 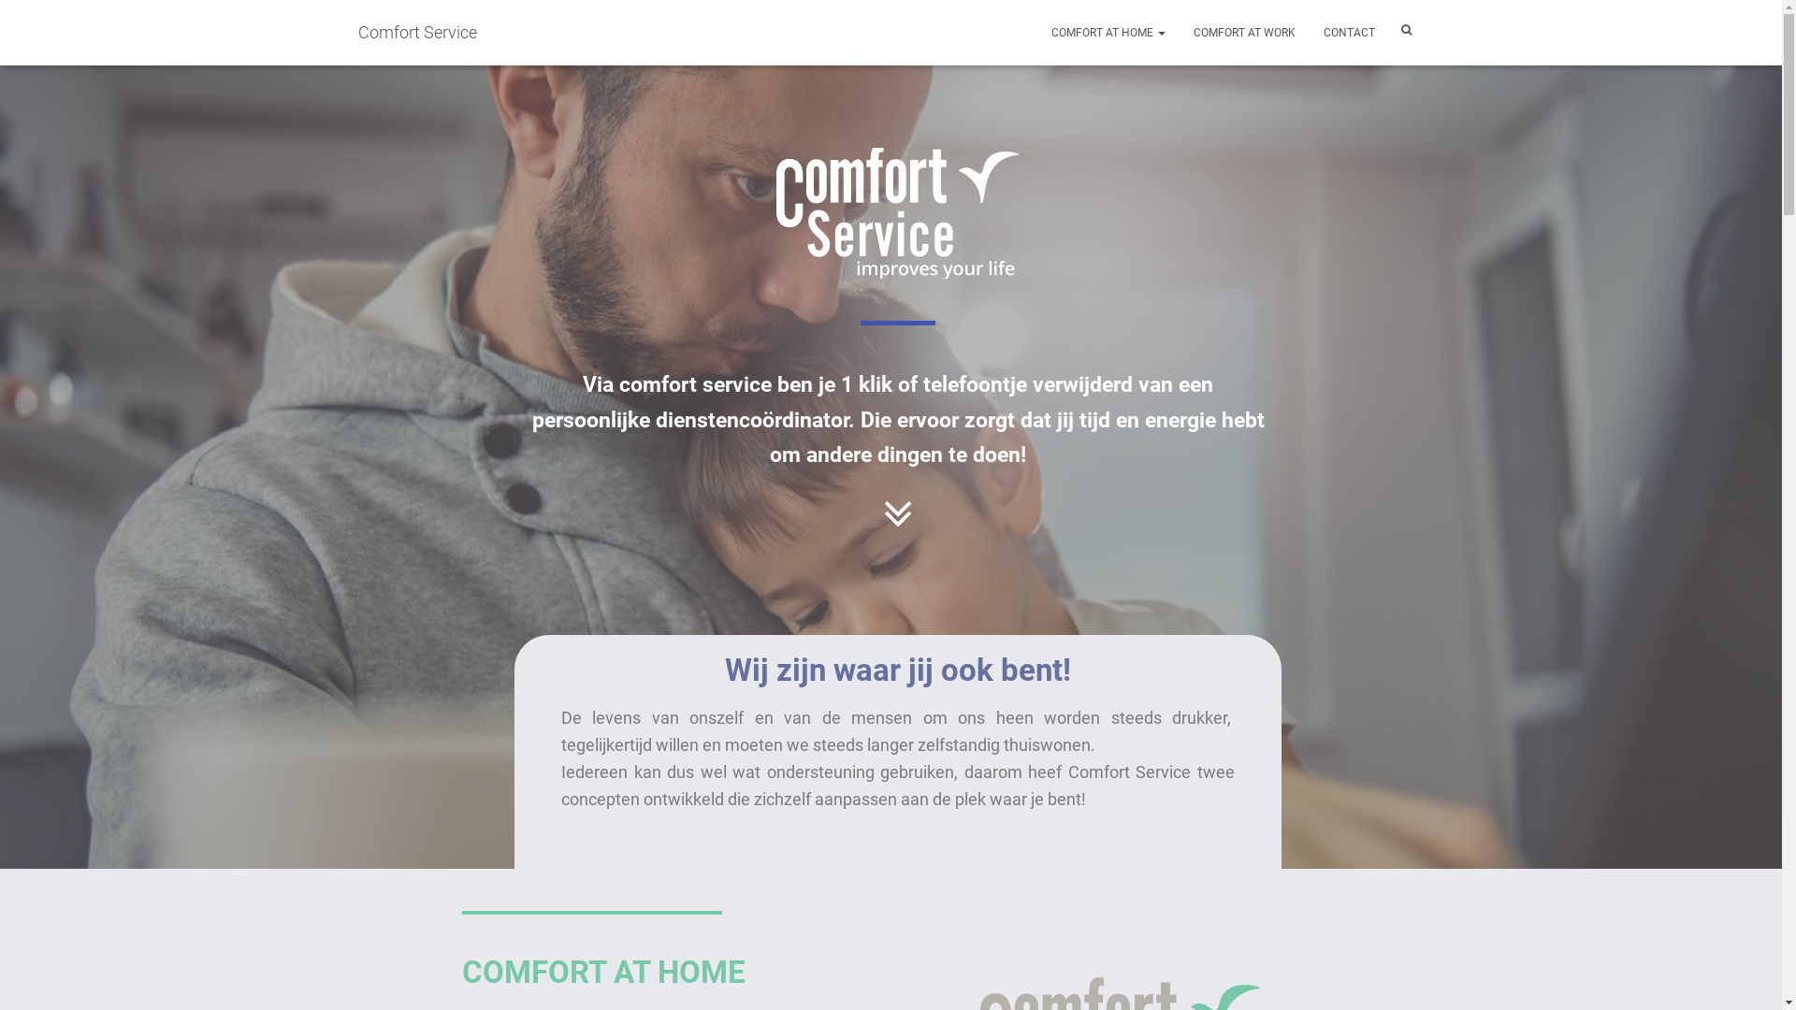 I want to click on CONTACT, so click(x=1349, y=33).